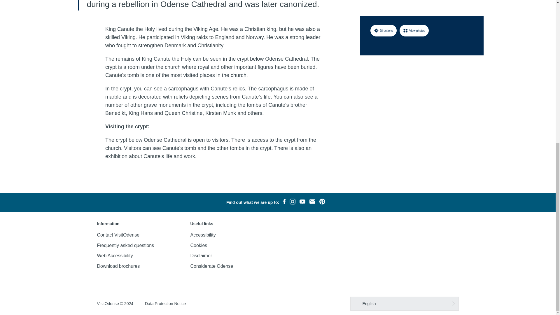 This screenshot has height=315, width=560. Describe the element at coordinates (211, 266) in the screenshot. I see `Considerate Odense` at that location.